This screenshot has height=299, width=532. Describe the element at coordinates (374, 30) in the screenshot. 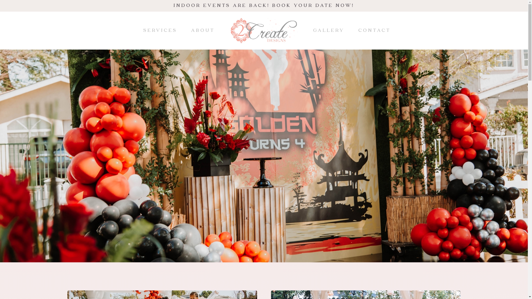

I see `CONTACT` at that location.